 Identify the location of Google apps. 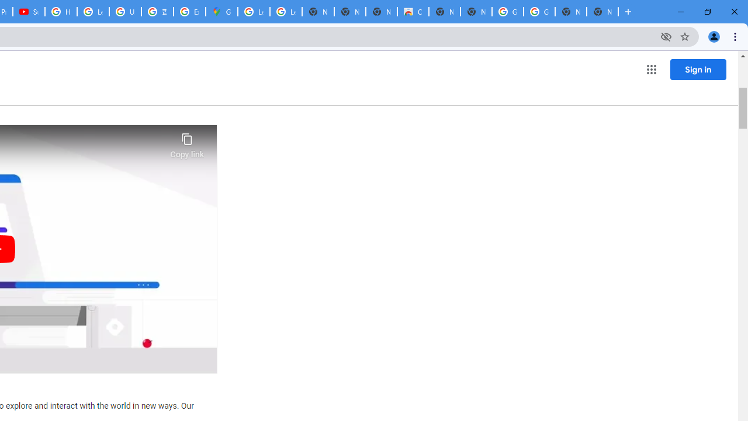
(651, 69).